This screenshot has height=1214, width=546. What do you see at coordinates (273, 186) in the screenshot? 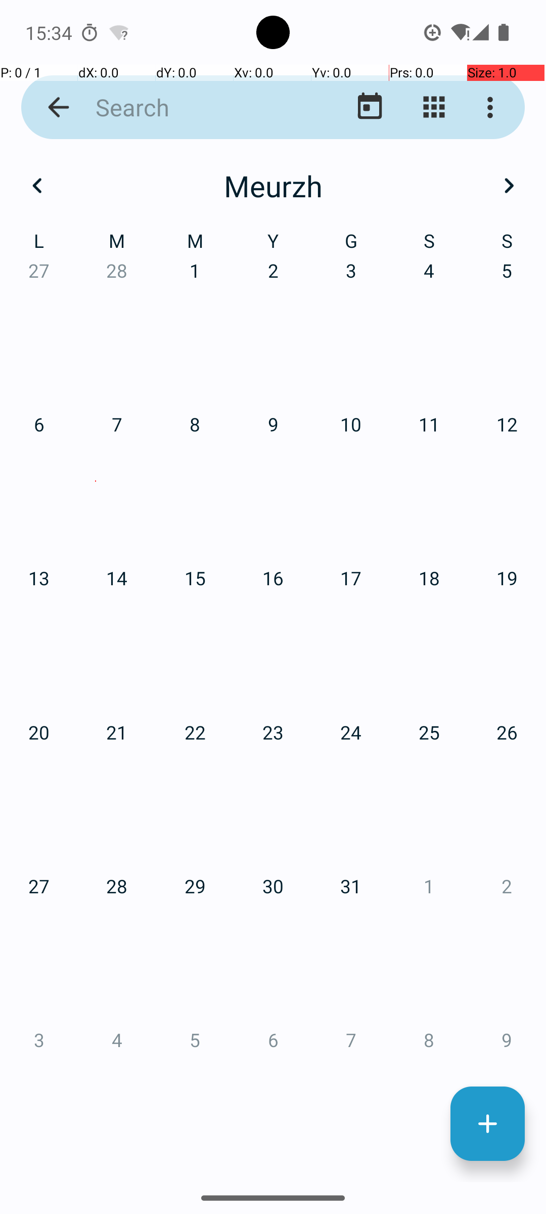
I see `Meurzh` at bounding box center [273, 186].